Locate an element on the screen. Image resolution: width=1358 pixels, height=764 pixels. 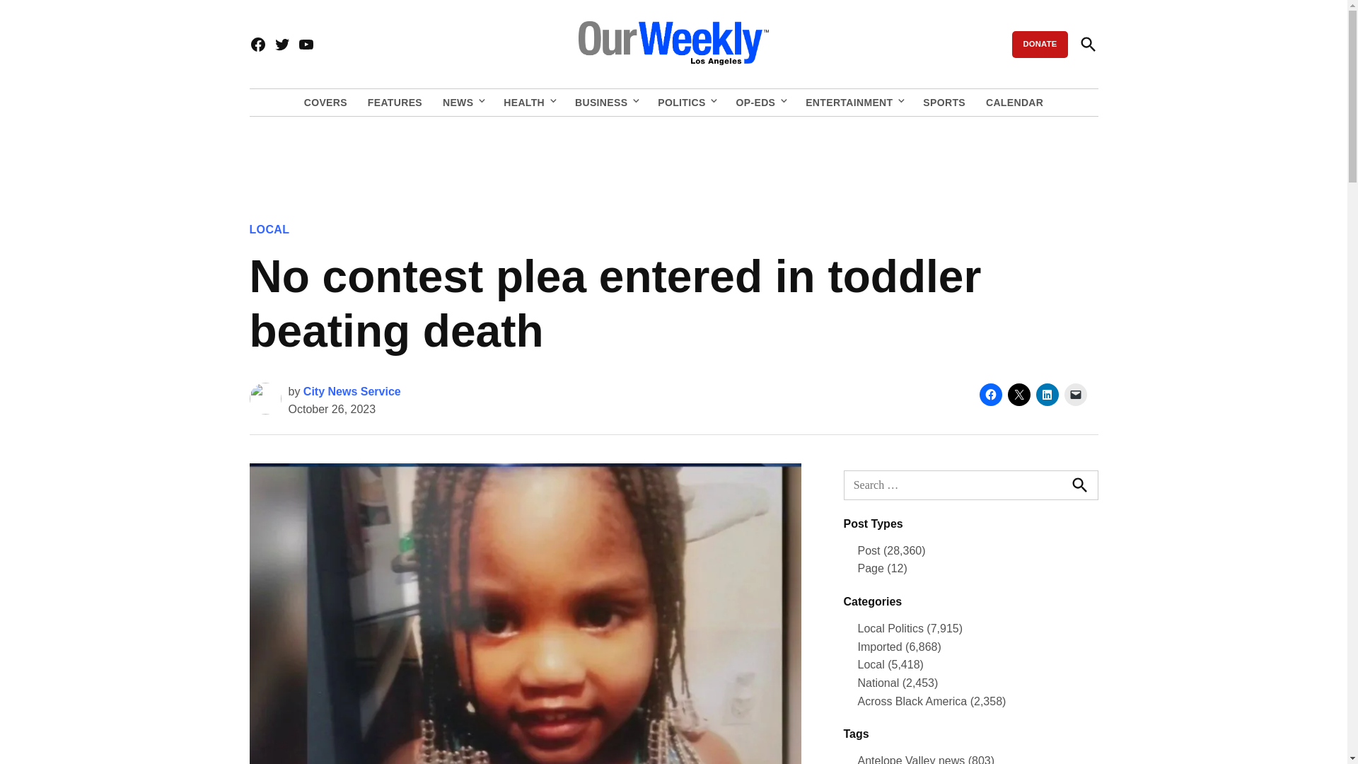
Click to share on X is located at coordinates (1018, 395).